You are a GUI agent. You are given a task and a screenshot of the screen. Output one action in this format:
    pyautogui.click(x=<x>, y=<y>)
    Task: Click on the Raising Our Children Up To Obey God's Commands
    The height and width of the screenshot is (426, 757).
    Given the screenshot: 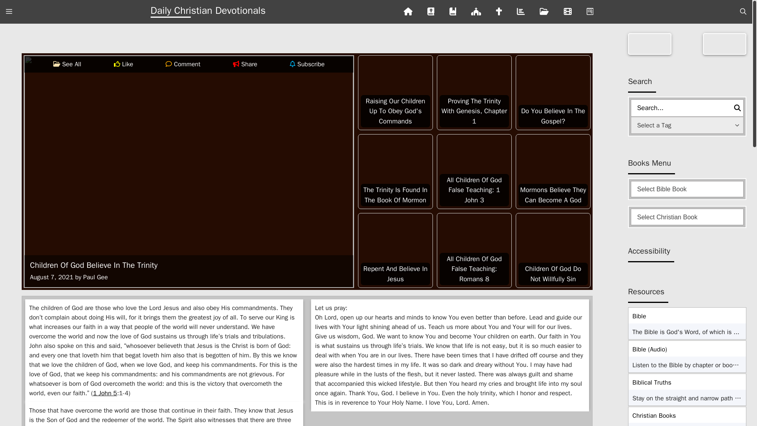 What is the action you would take?
    pyautogui.click(x=395, y=92)
    